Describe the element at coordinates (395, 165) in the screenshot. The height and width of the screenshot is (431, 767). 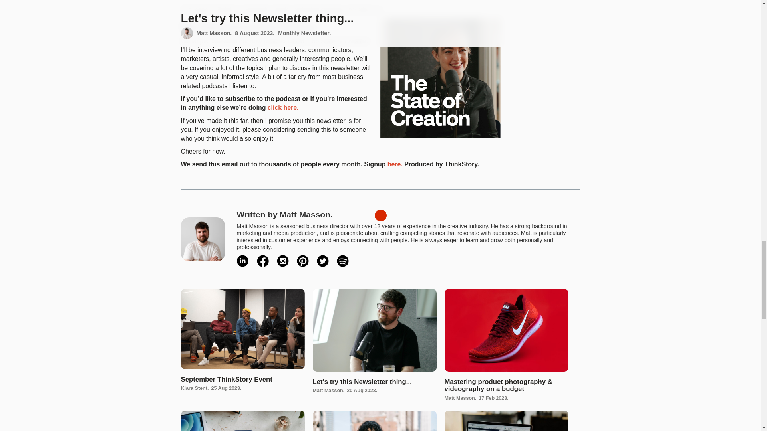
I see `here.` at that location.